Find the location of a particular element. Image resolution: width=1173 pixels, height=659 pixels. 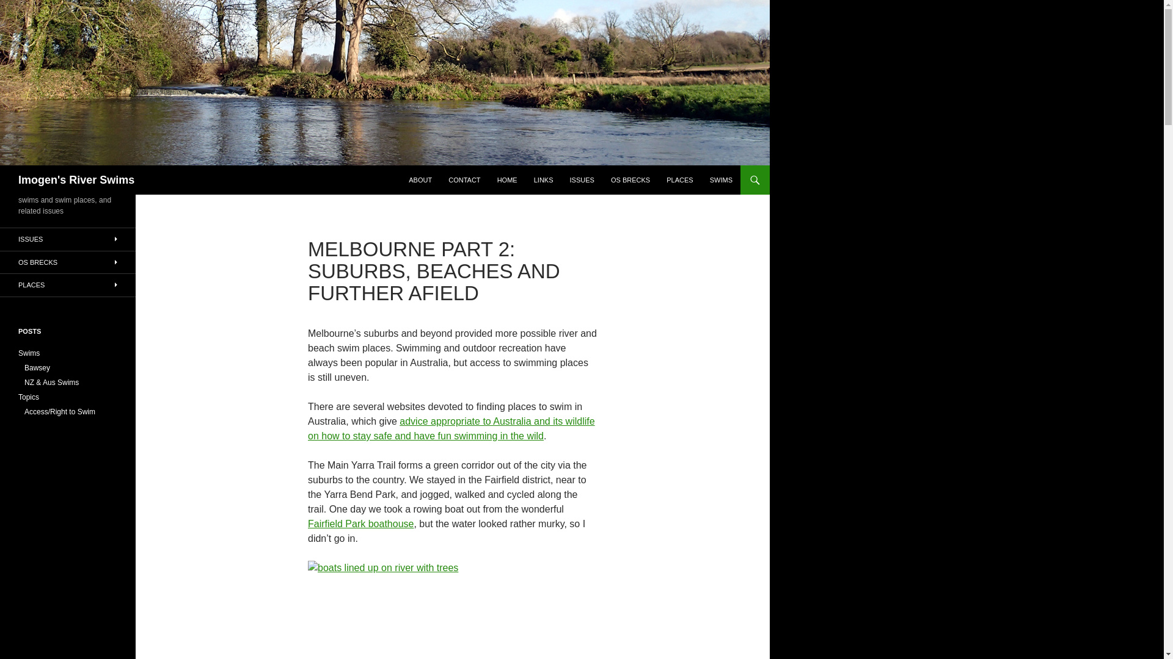

HOME is located at coordinates (507, 179).